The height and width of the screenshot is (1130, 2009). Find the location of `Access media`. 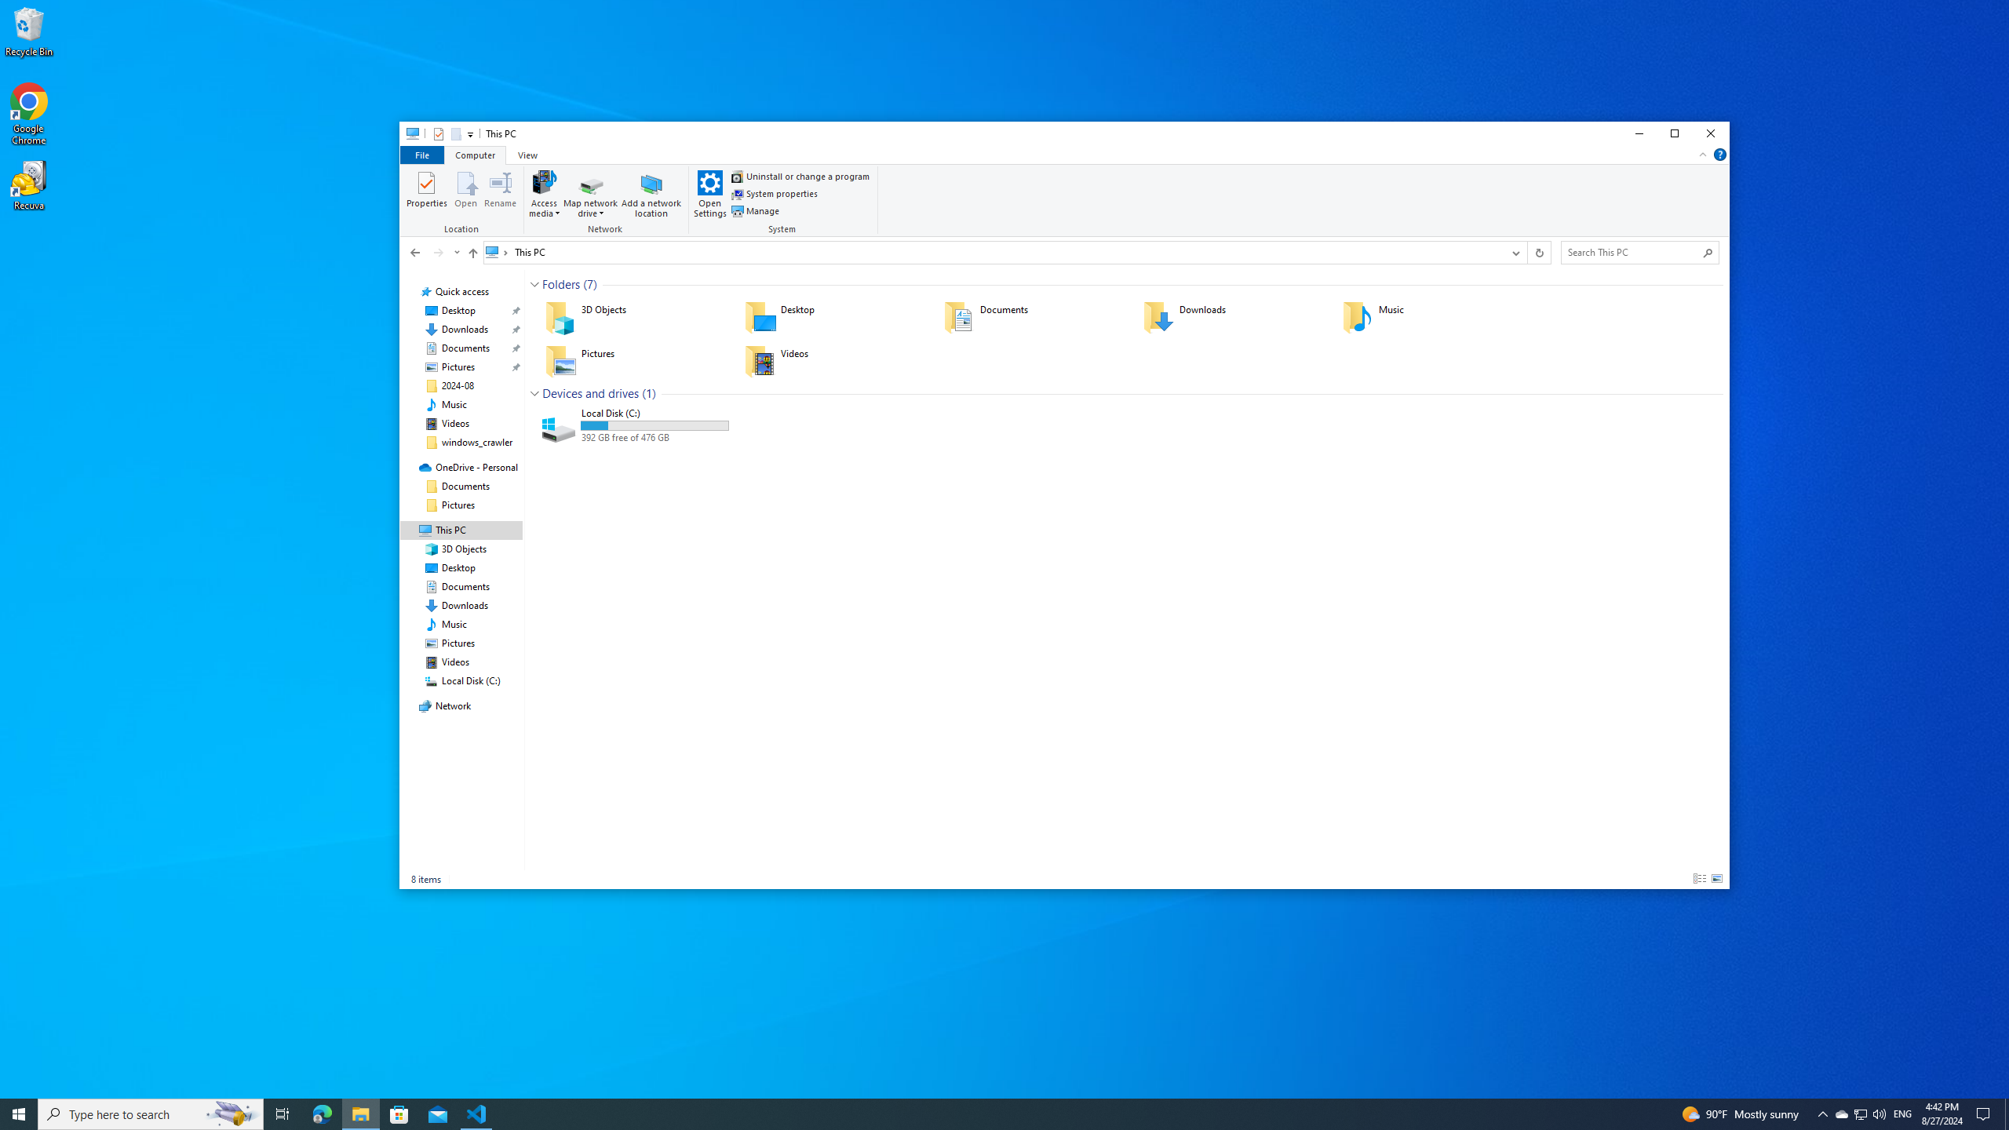

Access media is located at coordinates (544, 193).